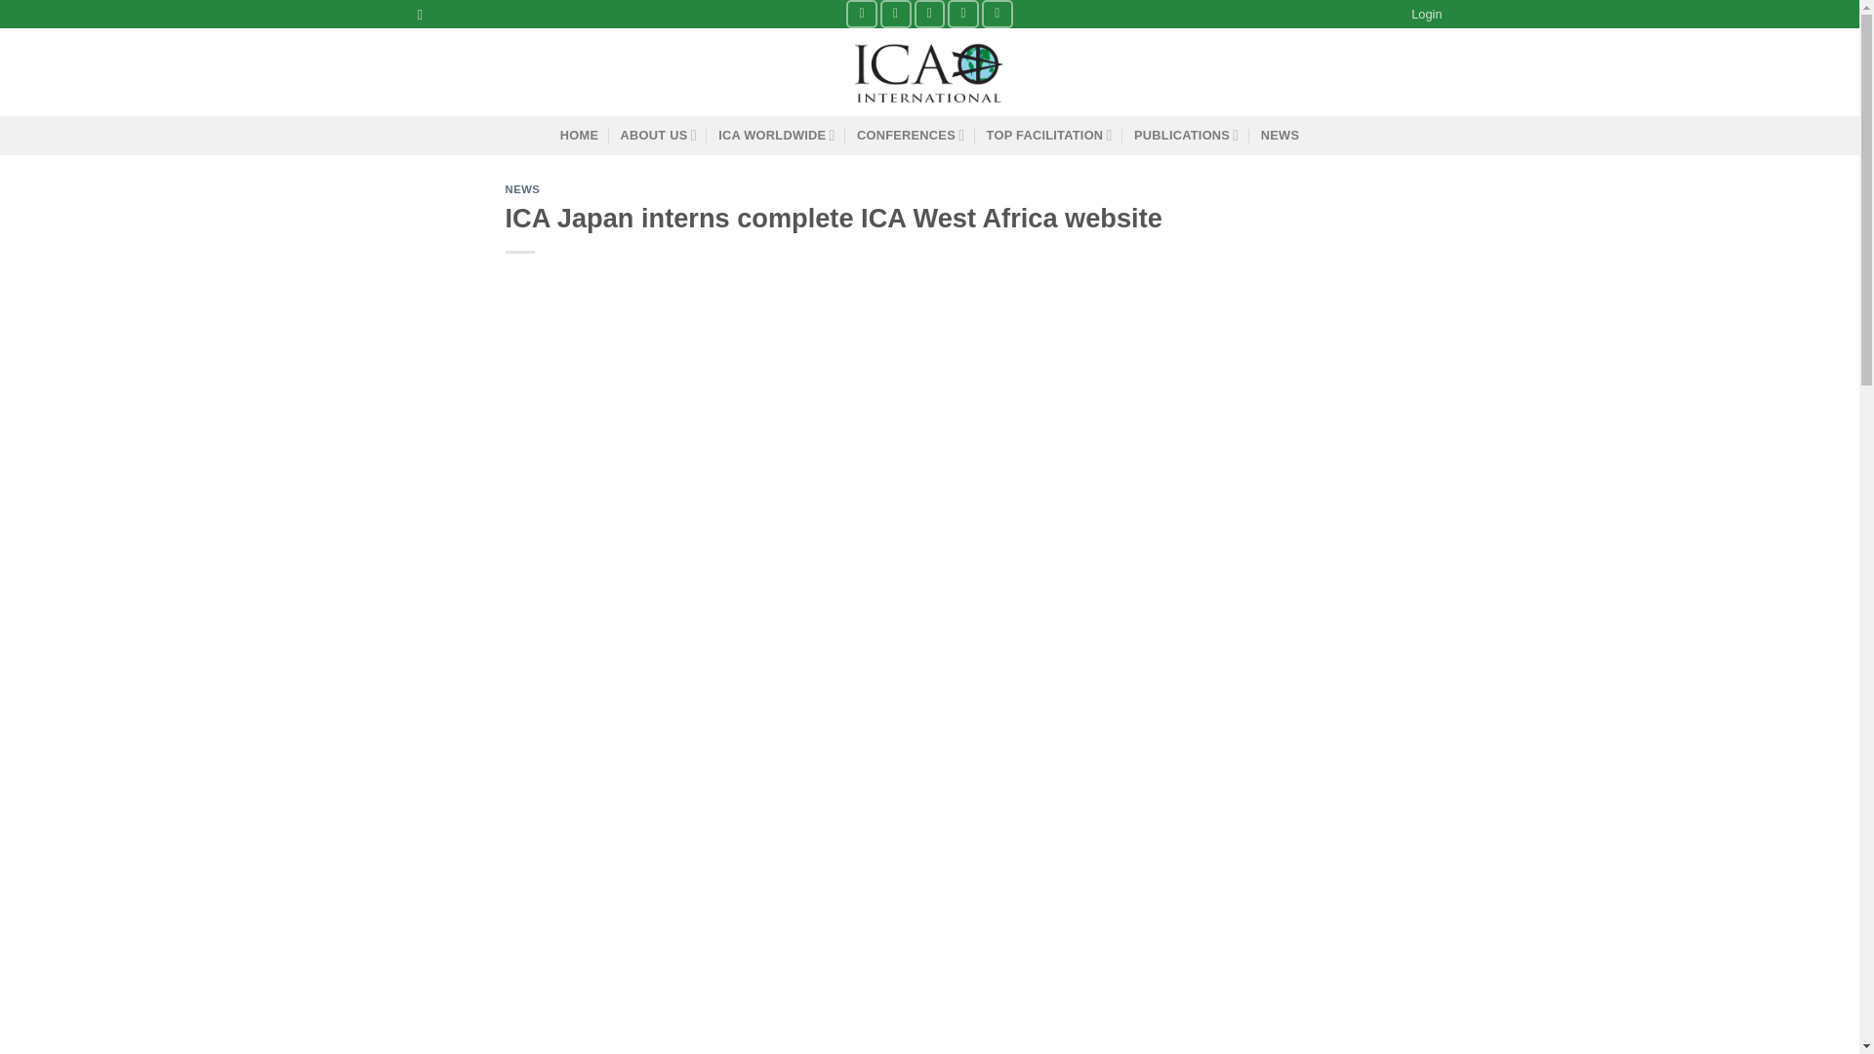  What do you see at coordinates (579, 135) in the screenshot?
I see `HOME` at bounding box center [579, 135].